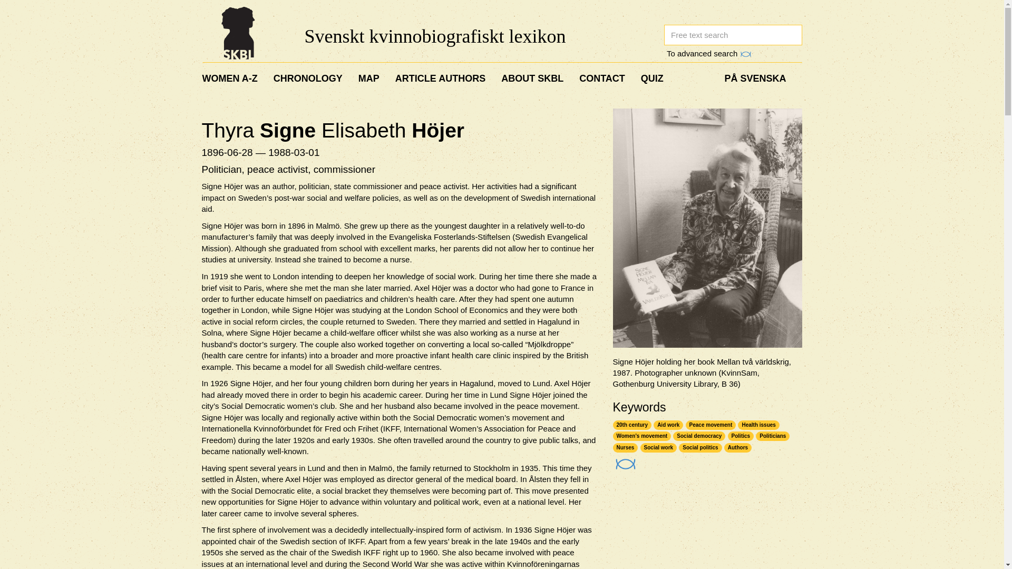 This screenshot has width=1012, height=569. What do you see at coordinates (711, 426) in the screenshot?
I see `Peace movement` at bounding box center [711, 426].